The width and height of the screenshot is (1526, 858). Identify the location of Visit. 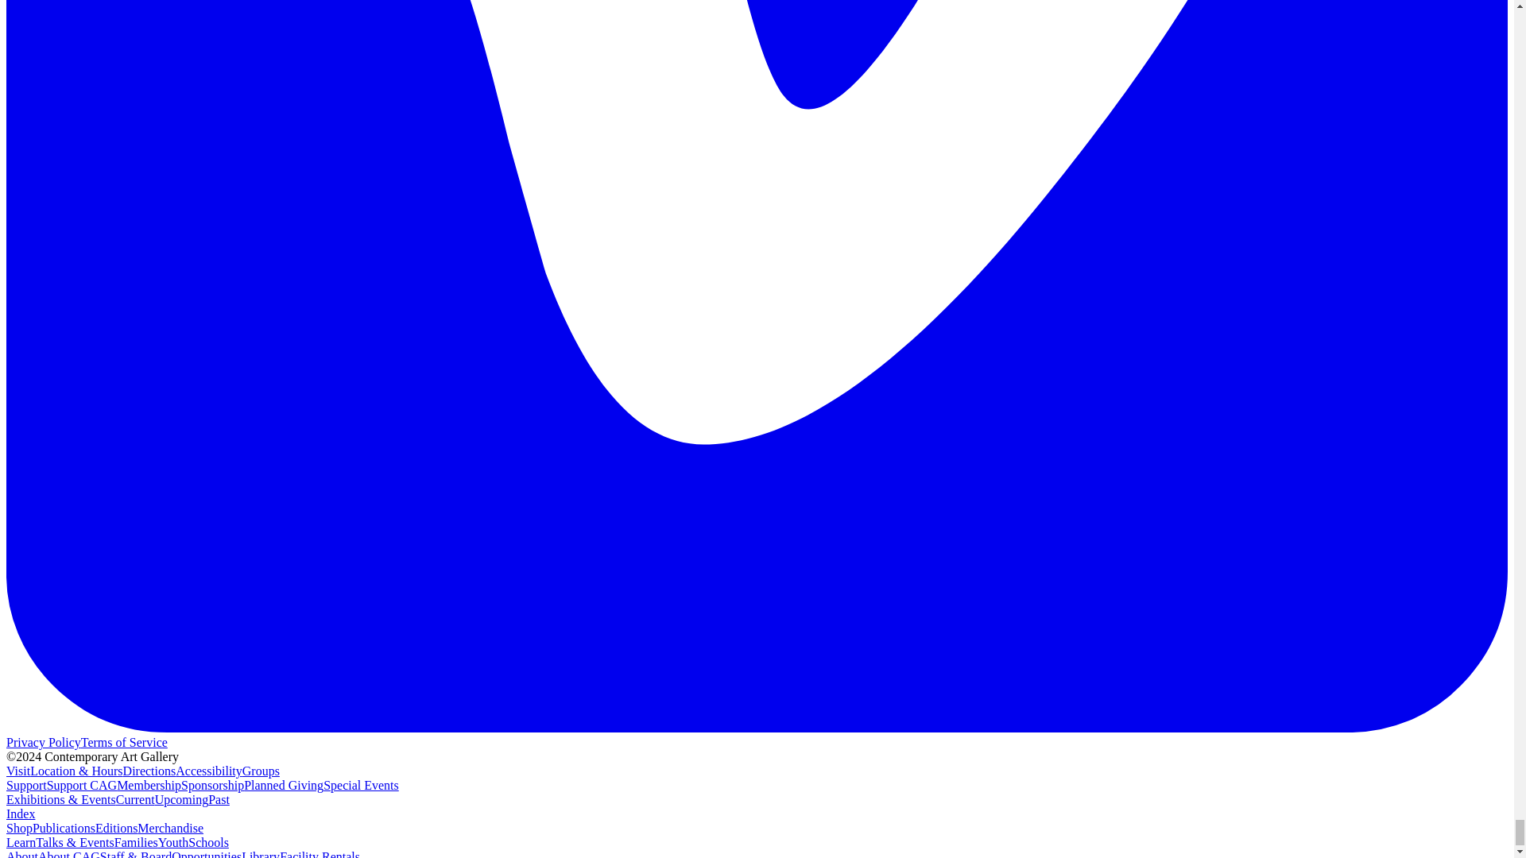
(17, 771).